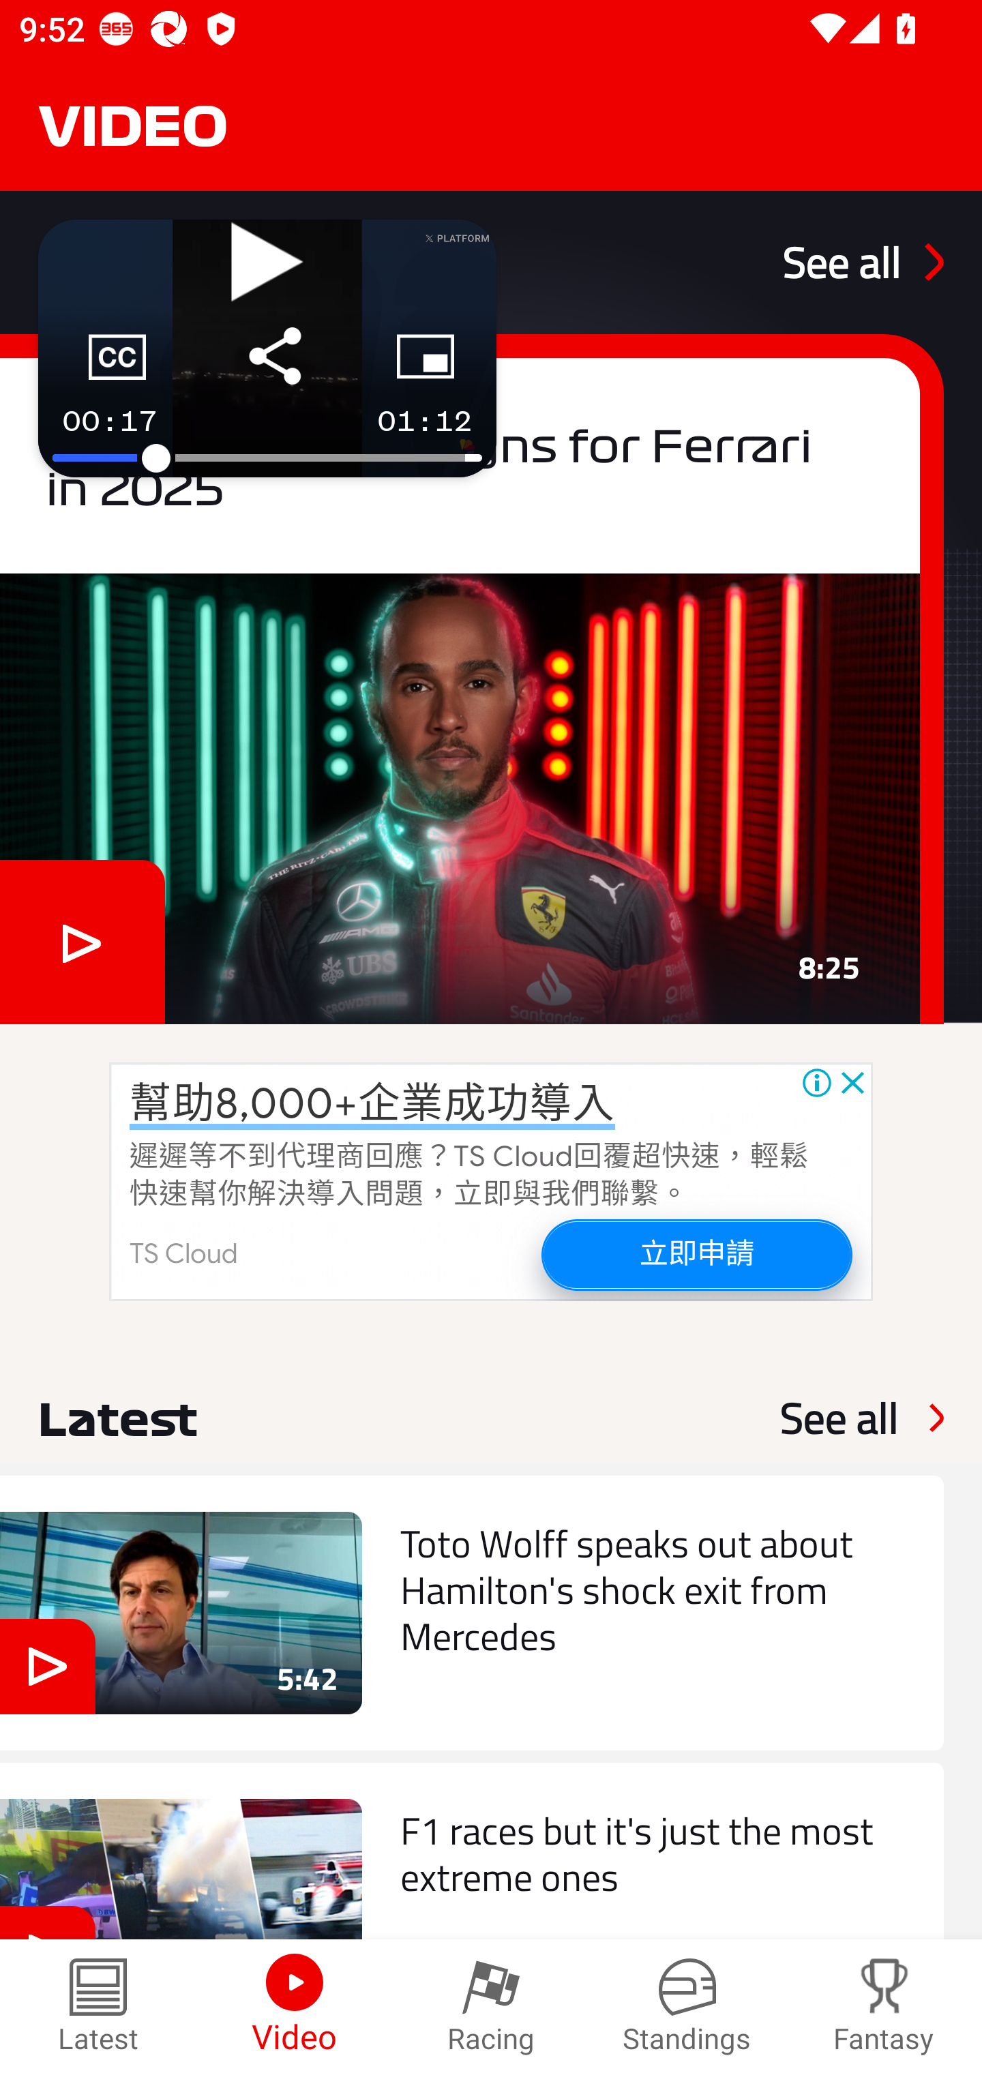  I want to click on See all, so click(863, 262).